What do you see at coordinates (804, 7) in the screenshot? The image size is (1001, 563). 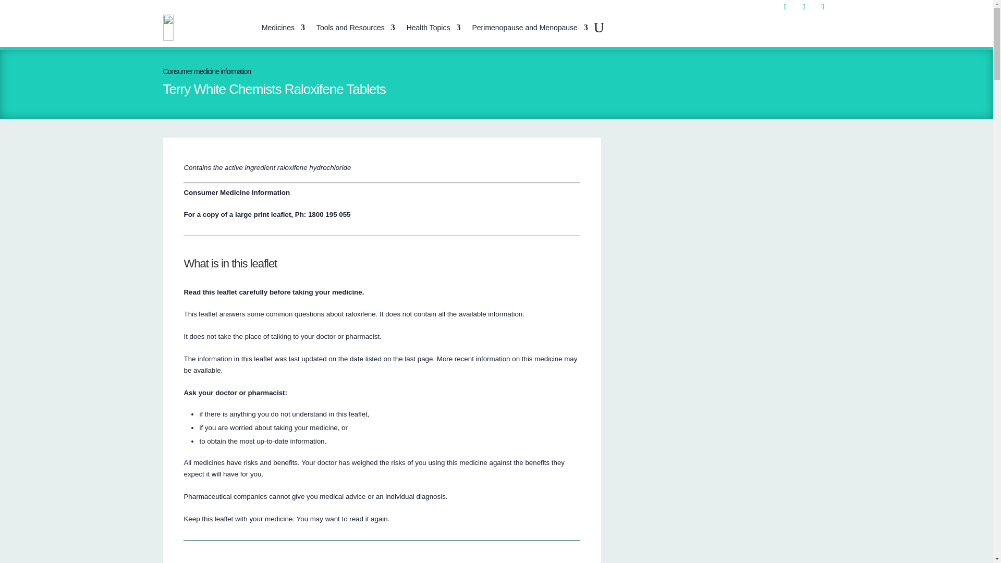 I see `Follow on Instagram` at bounding box center [804, 7].